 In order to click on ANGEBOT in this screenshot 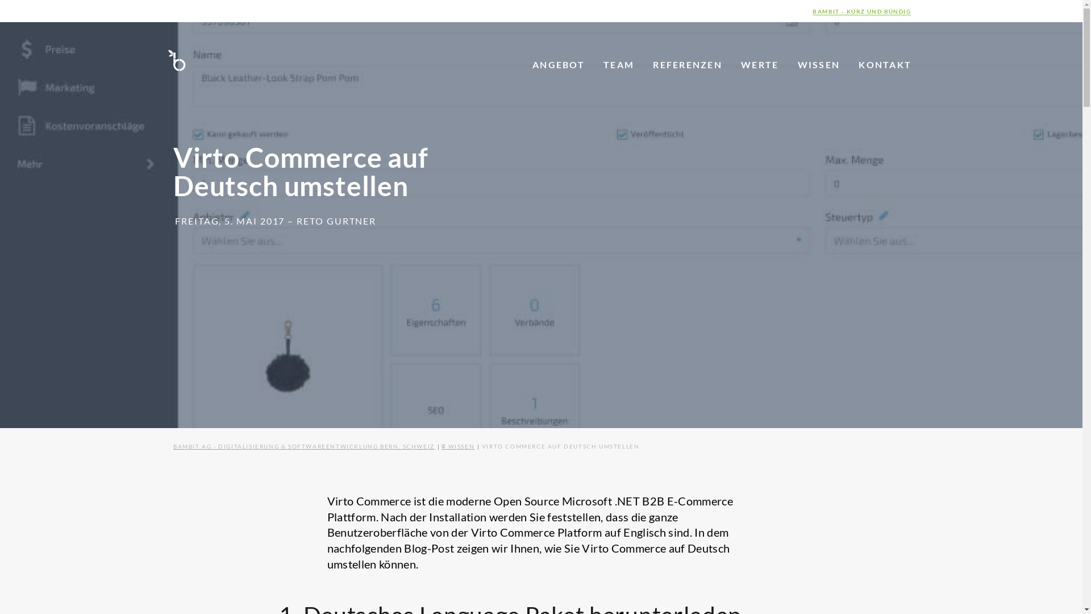, I will do `click(559, 65)`.